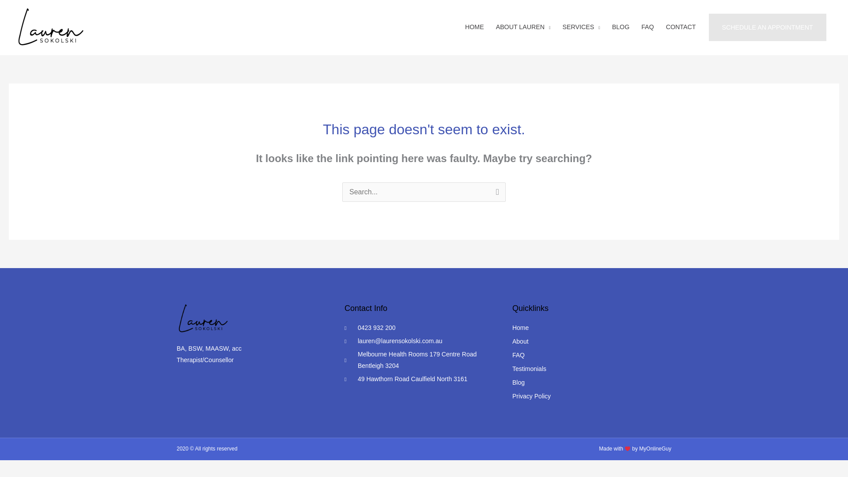 This screenshot has height=477, width=848. What do you see at coordinates (622, 26) in the screenshot?
I see `BLOG` at bounding box center [622, 26].